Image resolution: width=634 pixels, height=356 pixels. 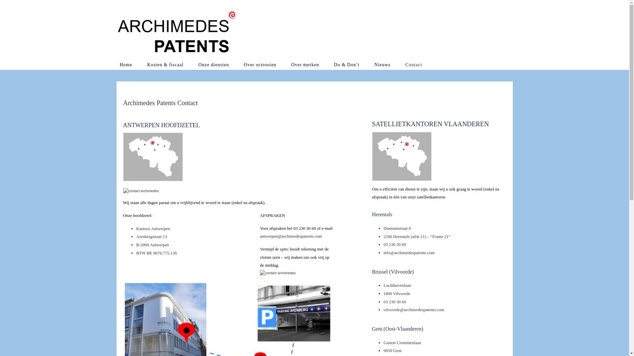 I want to click on Nieuws, so click(x=382, y=65).